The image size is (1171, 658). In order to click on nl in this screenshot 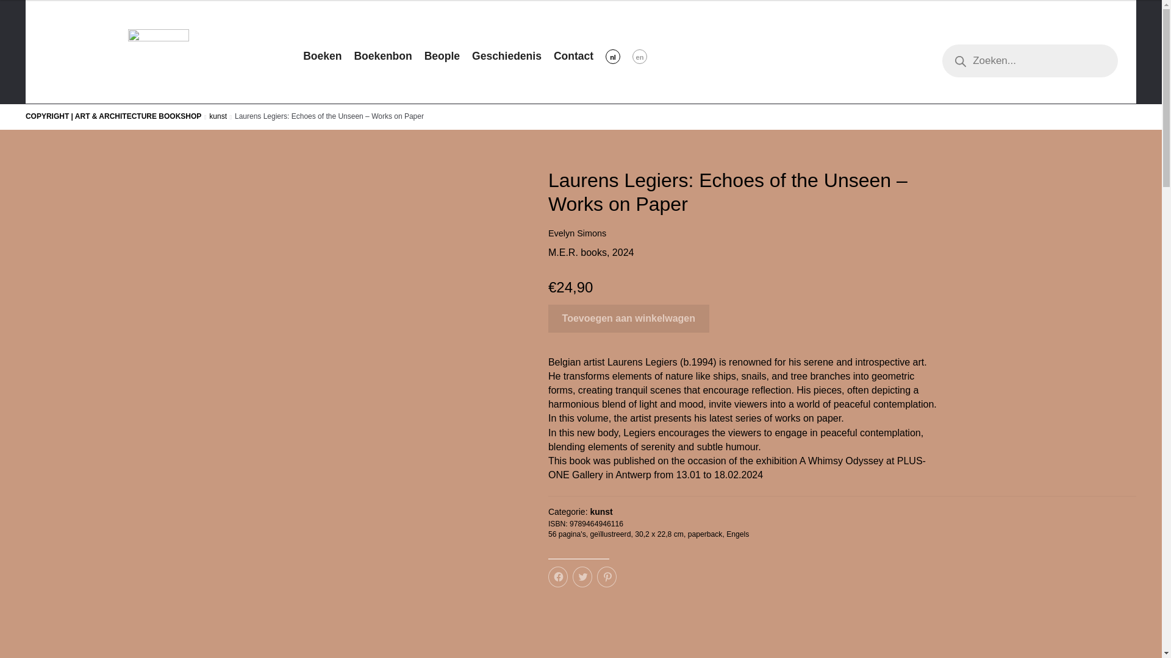, I will do `click(618, 56)`.